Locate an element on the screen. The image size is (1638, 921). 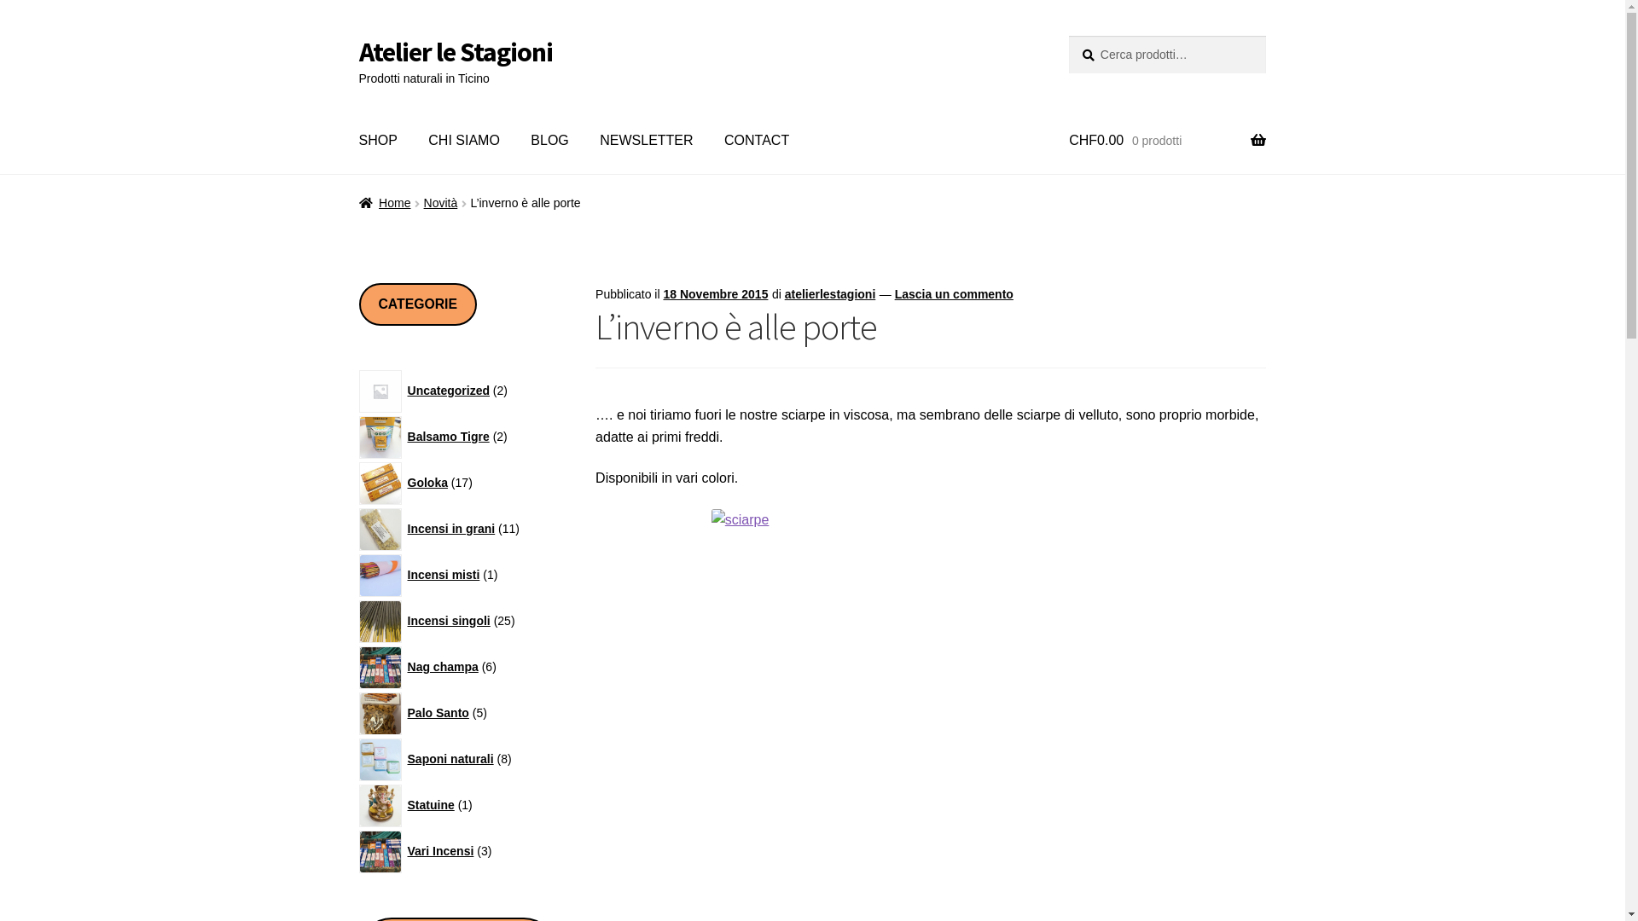
Incensi in grani is located at coordinates (453, 529).